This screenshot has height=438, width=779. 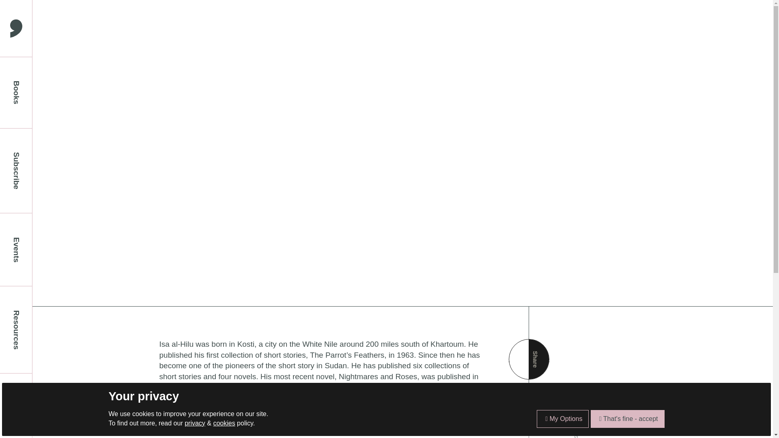 What do you see at coordinates (16, 330) in the screenshot?
I see `Resources` at bounding box center [16, 330].